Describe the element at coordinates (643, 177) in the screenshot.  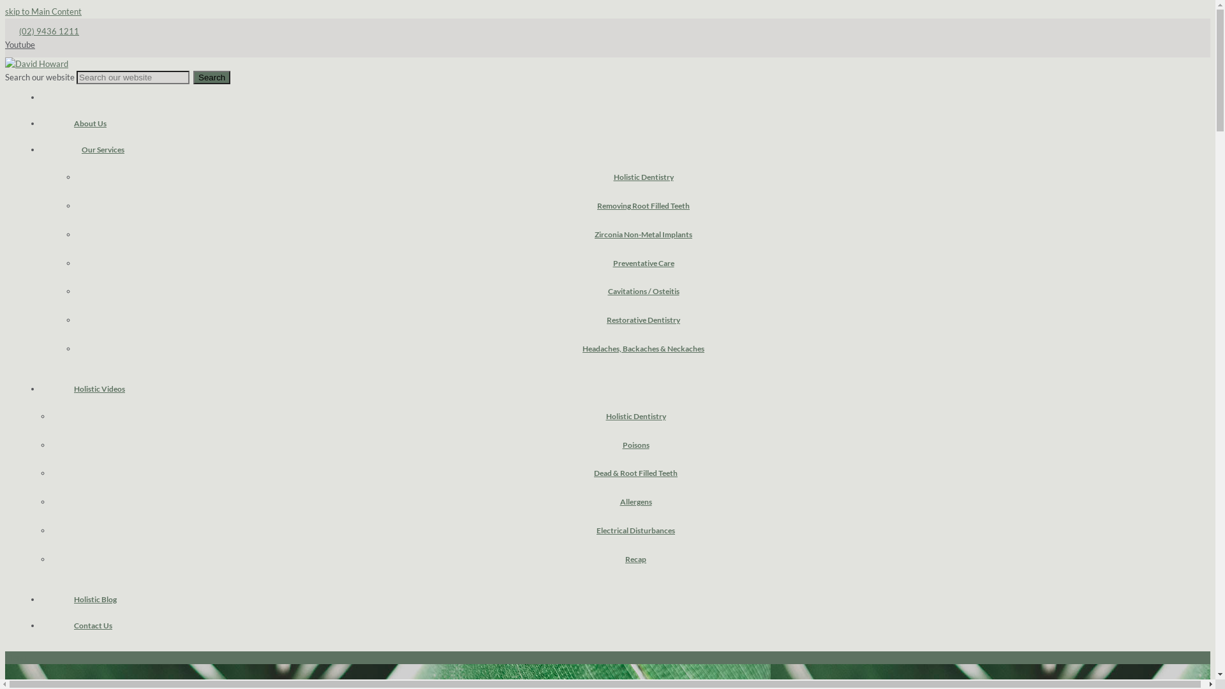
I see `Holistic Dentistry` at that location.